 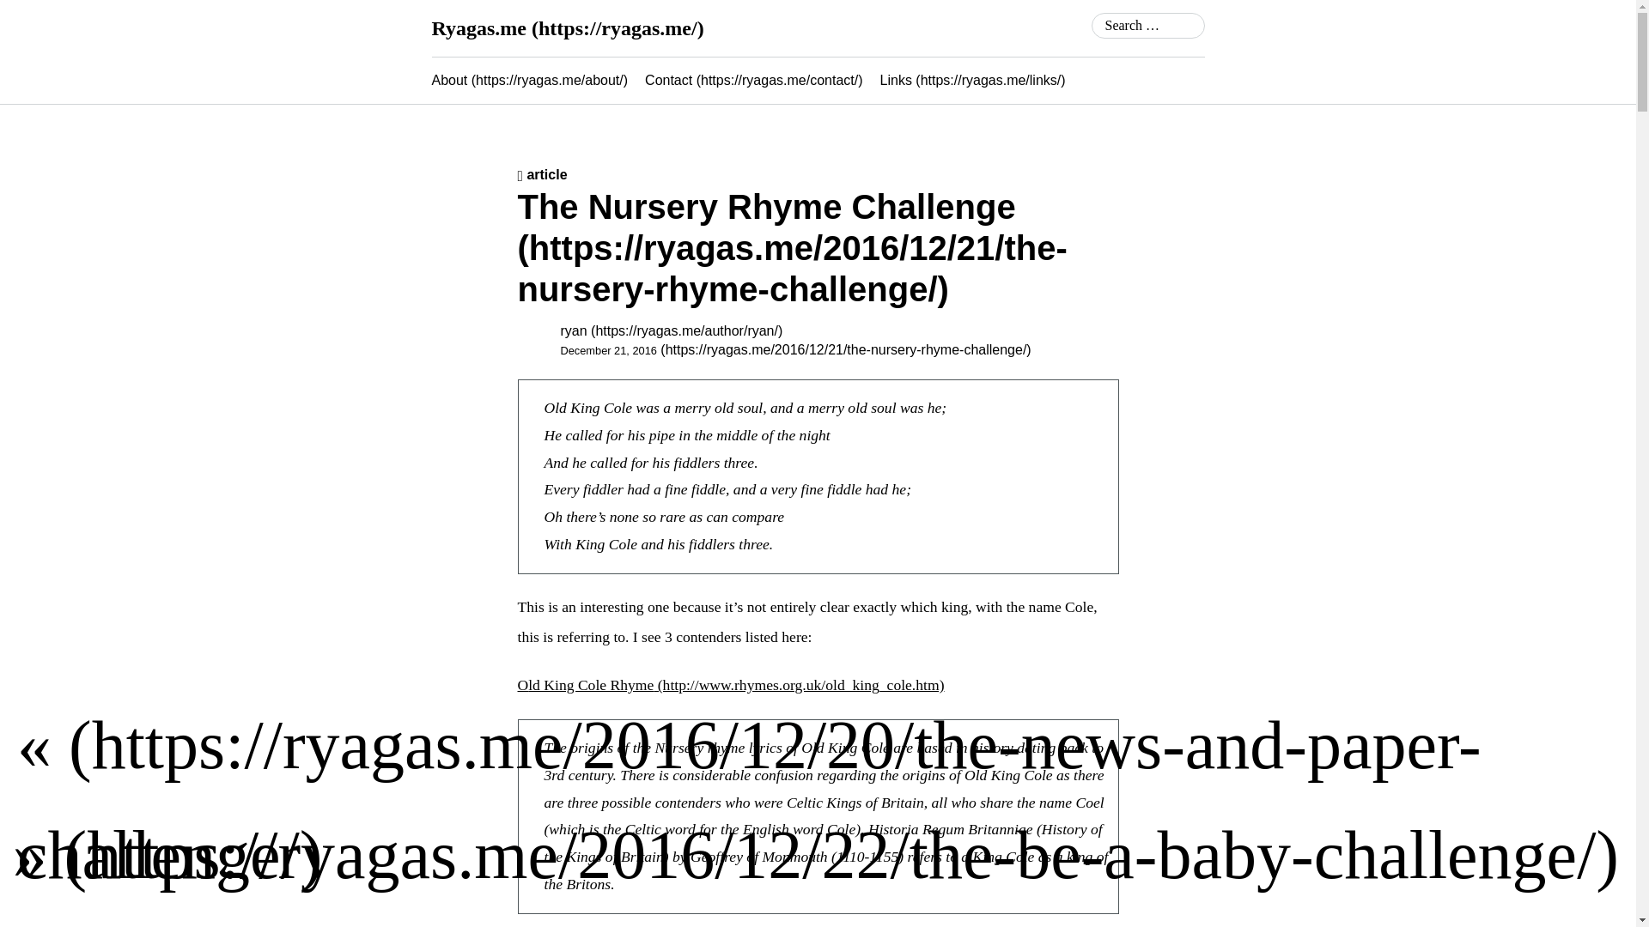 What do you see at coordinates (37, 17) in the screenshot?
I see `Search` at bounding box center [37, 17].